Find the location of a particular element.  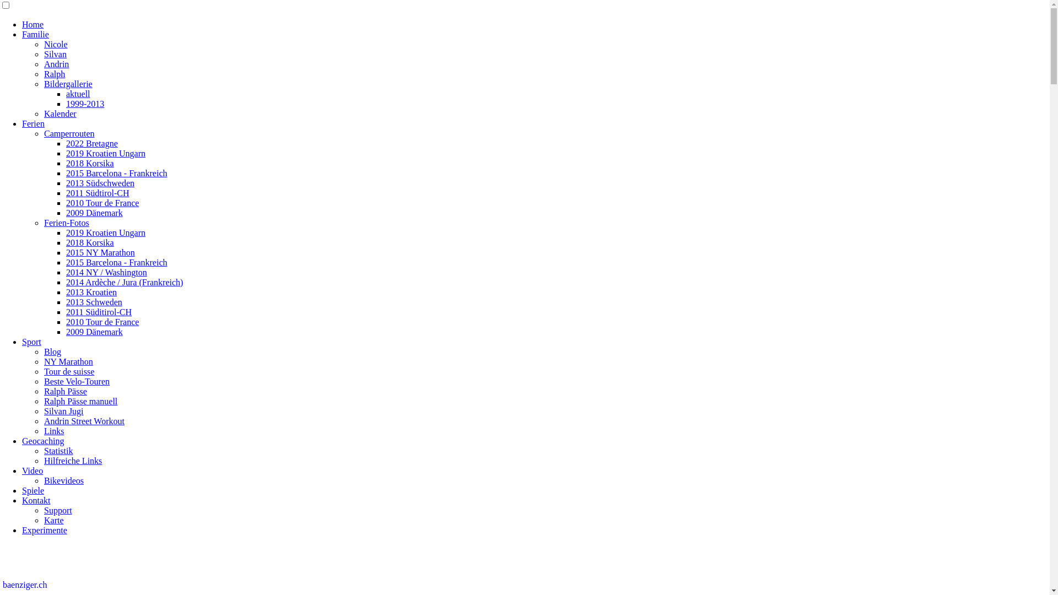

Hilfreiche Links is located at coordinates (73, 461).